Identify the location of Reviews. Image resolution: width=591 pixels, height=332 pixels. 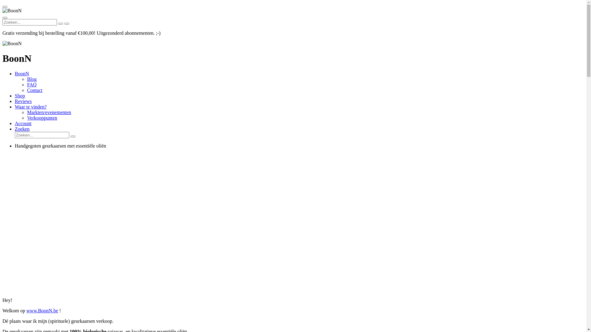
(23, 101).